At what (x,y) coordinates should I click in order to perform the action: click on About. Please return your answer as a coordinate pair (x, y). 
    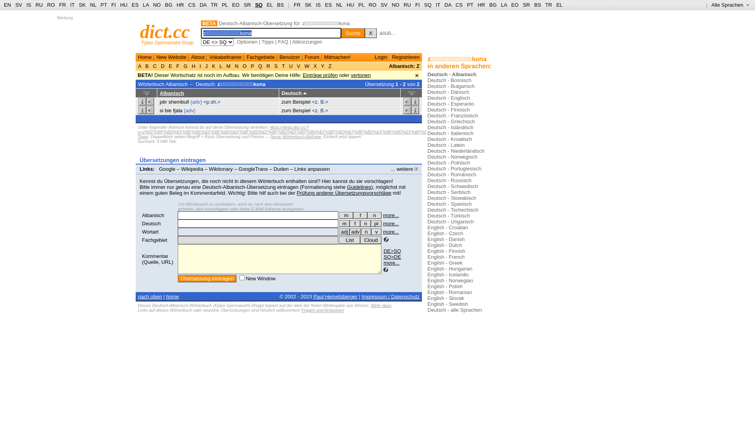
    Looking at the image, I should click on (198, 57).